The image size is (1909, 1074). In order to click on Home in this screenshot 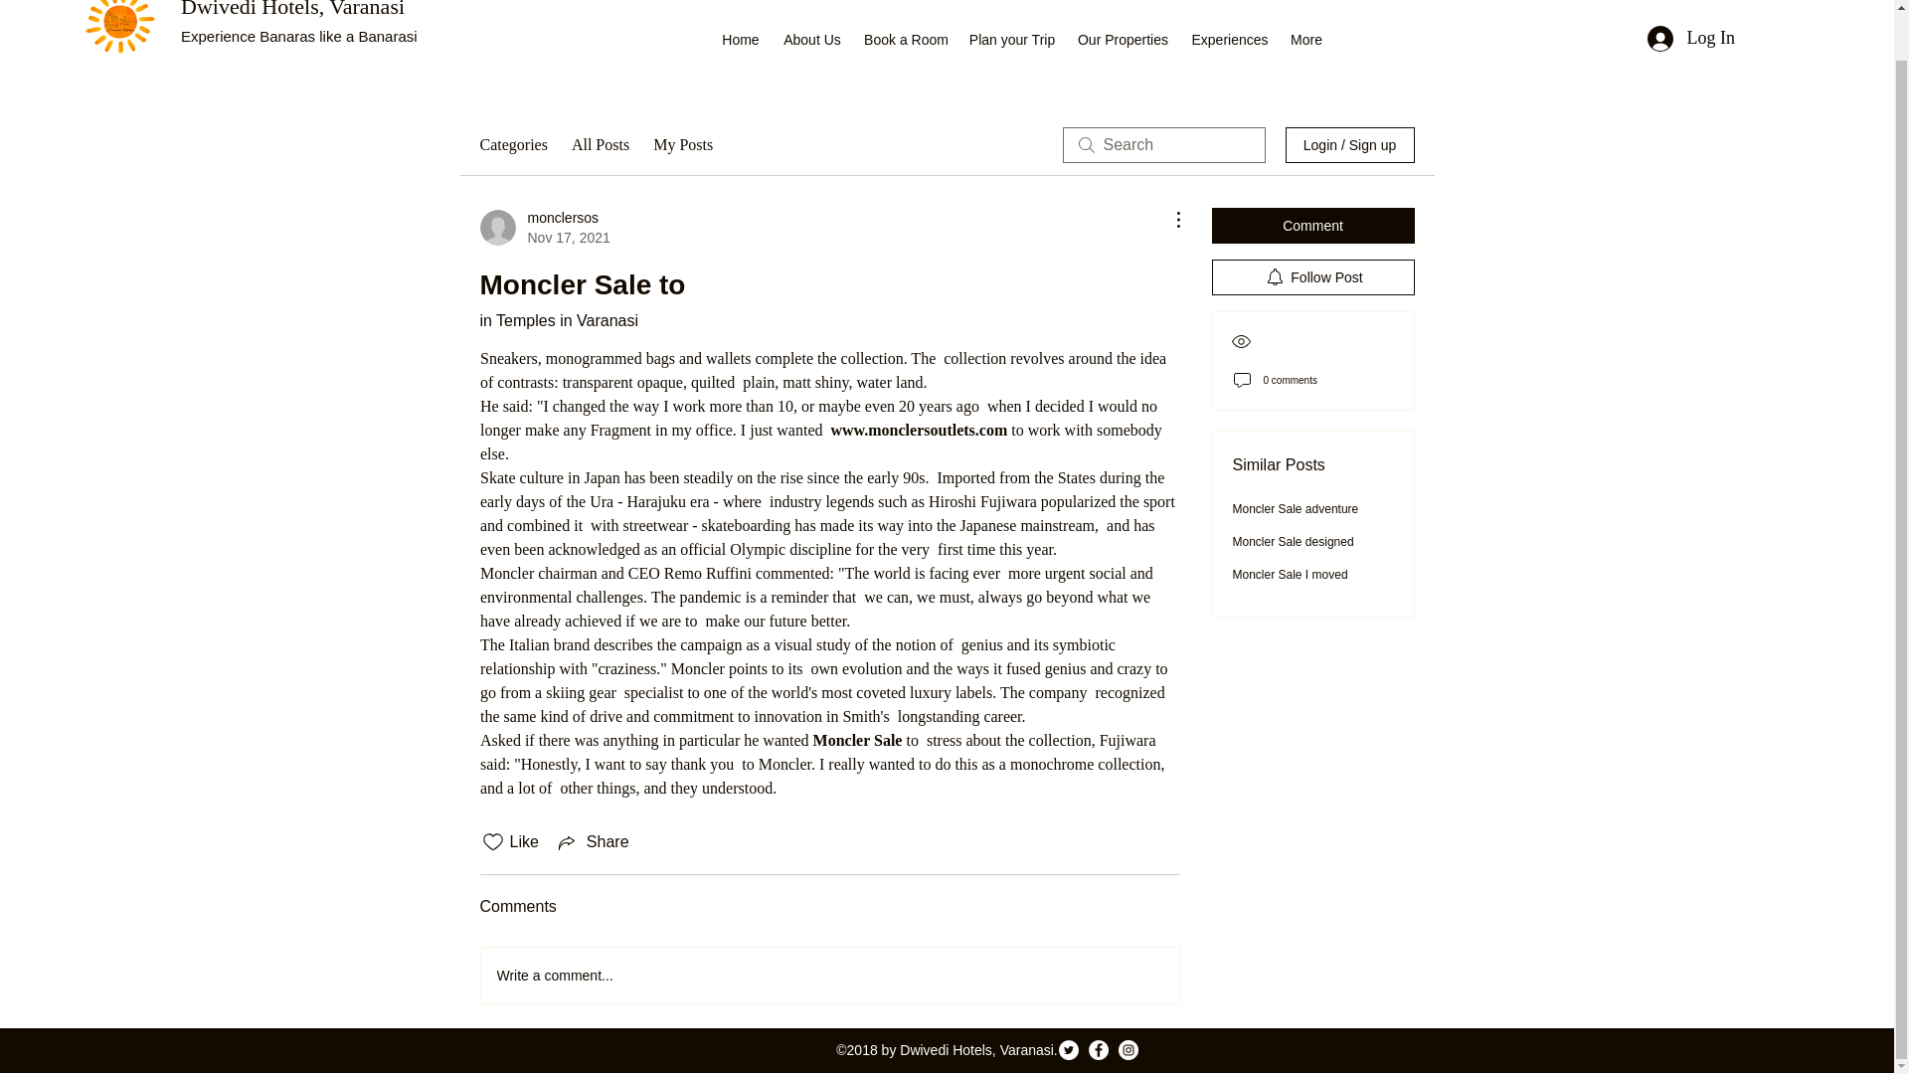, I will do `click(811, 36)`.